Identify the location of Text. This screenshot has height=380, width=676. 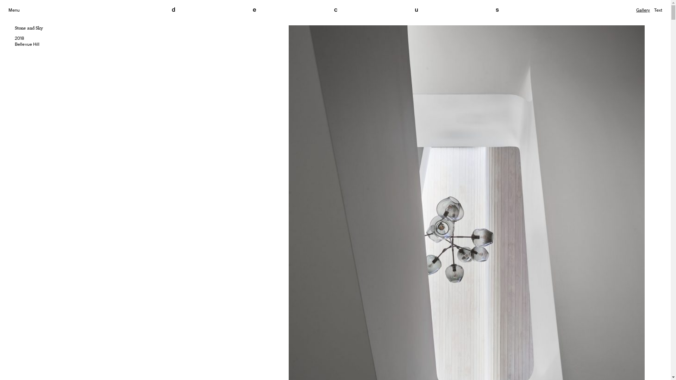
(658, 11).